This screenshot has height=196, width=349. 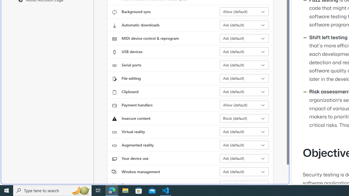 What do you see at coordinates (244, 132) in the screenshot?
I see `Virtual reality Ask (default)` at bounding box center [244, 132].